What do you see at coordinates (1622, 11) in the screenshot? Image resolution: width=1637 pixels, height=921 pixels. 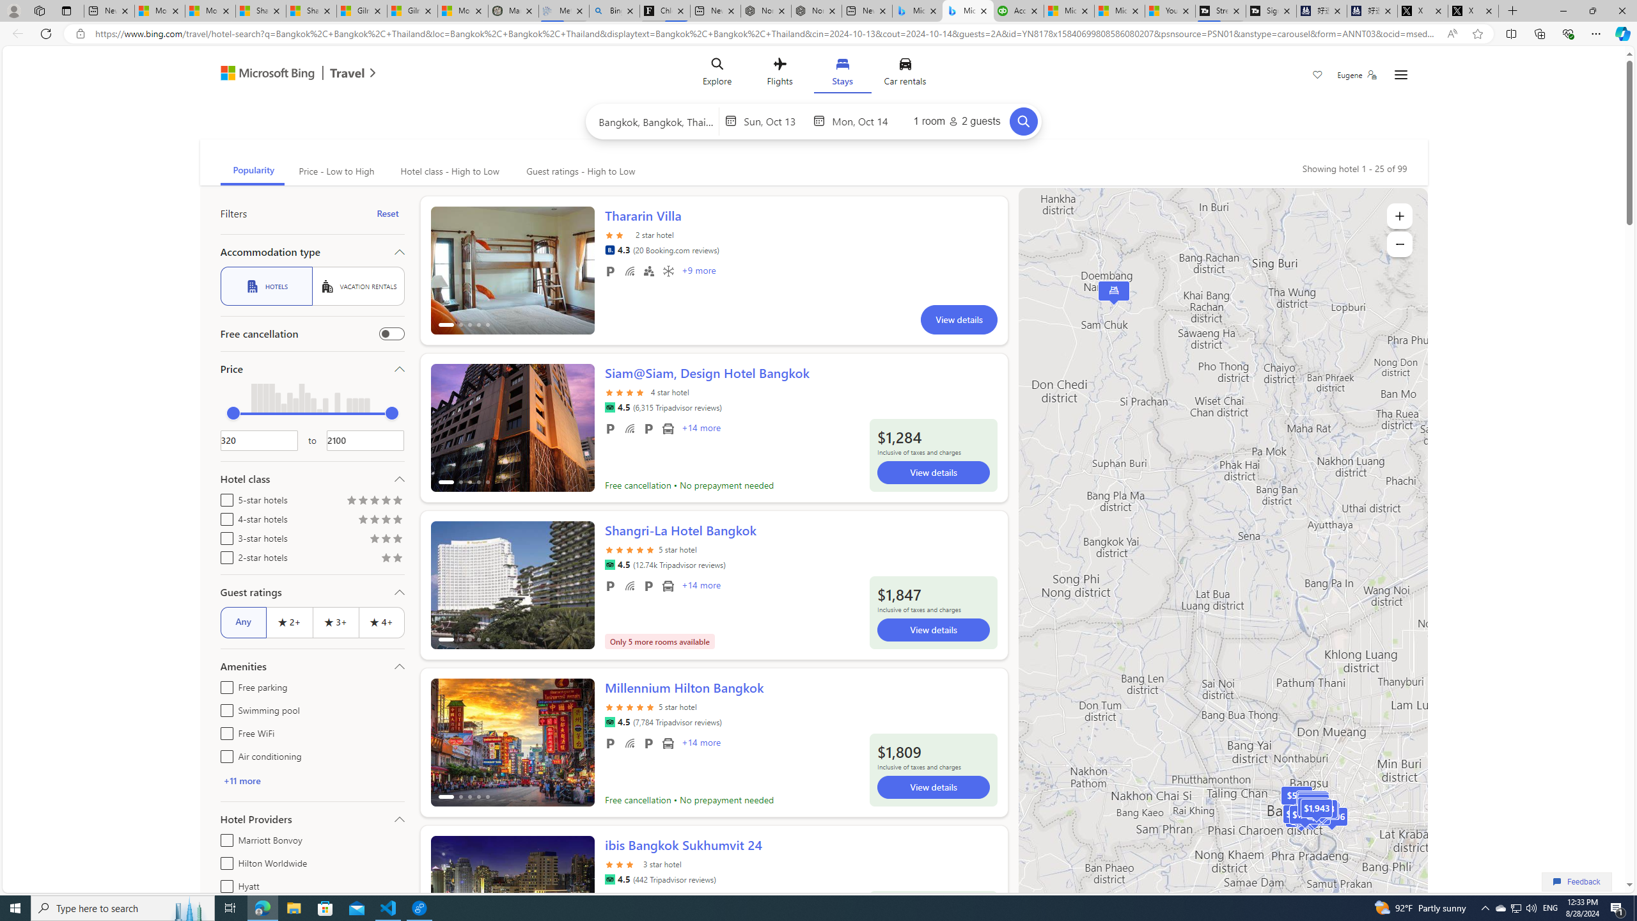 I see `Close` at bounding box center [1622, 11].